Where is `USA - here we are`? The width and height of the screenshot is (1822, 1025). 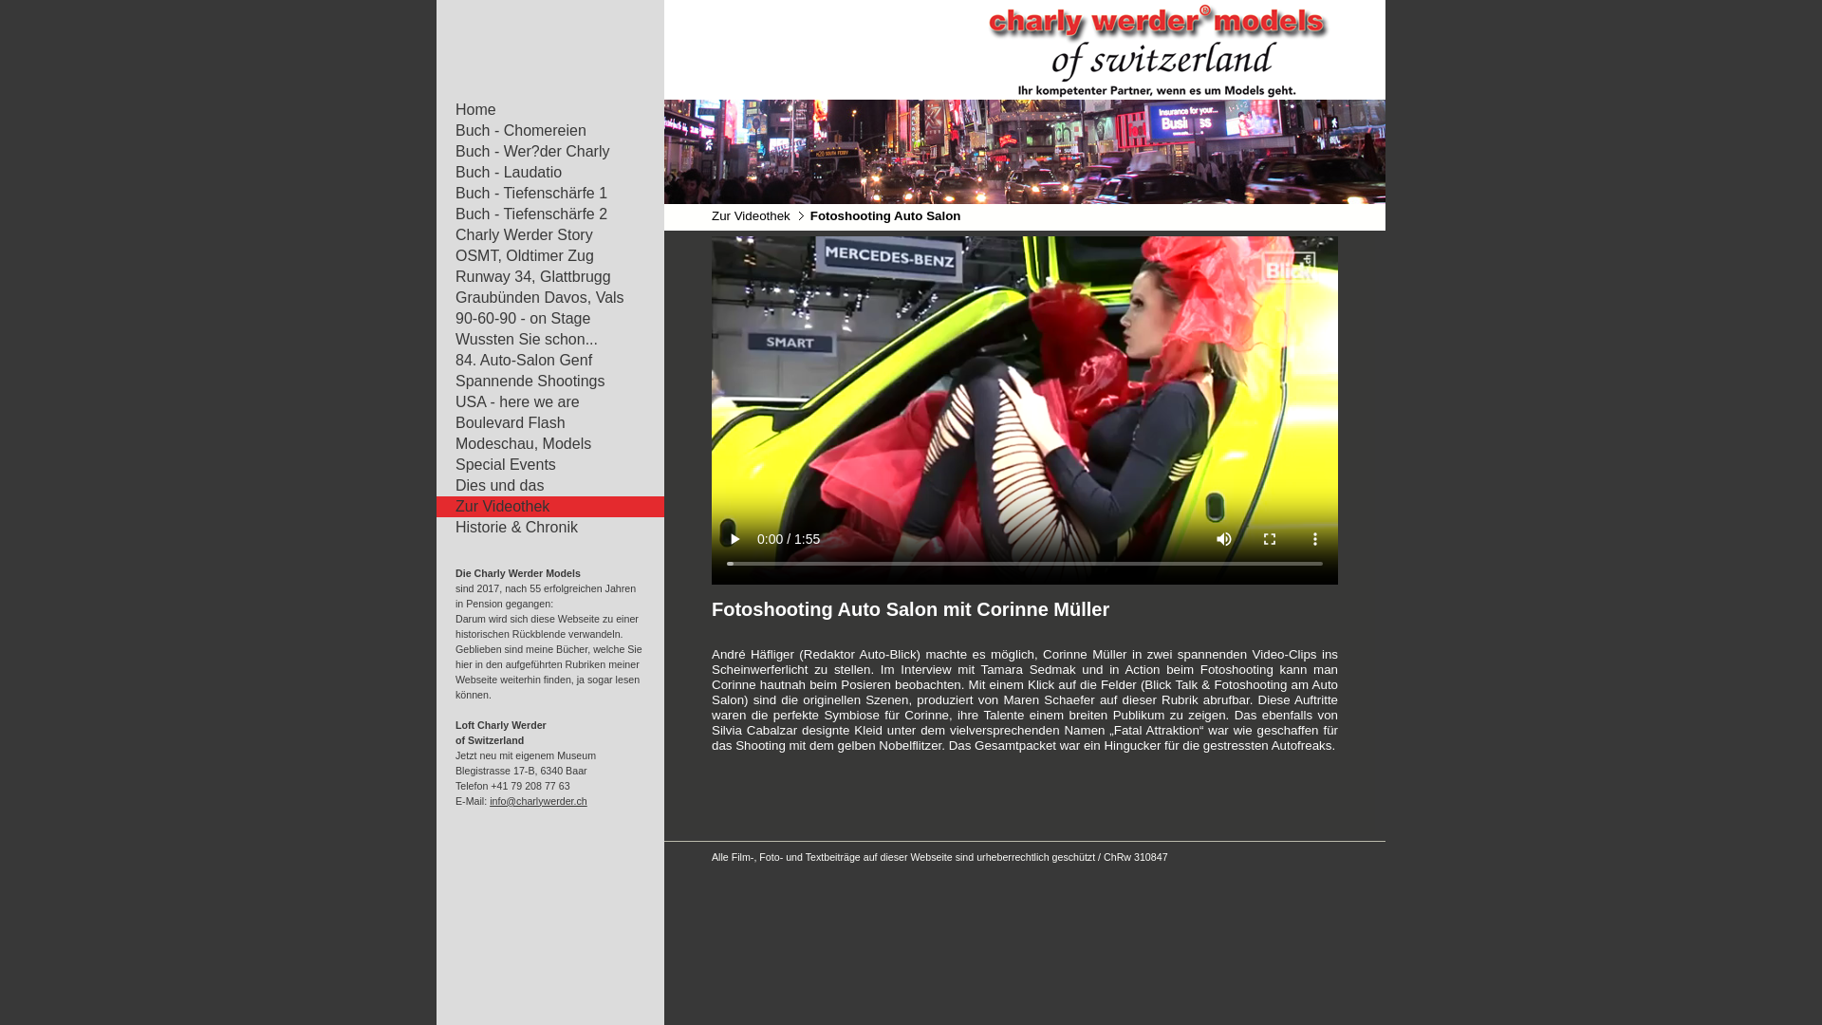 USA - here we are is located at coordinates (541, 402).